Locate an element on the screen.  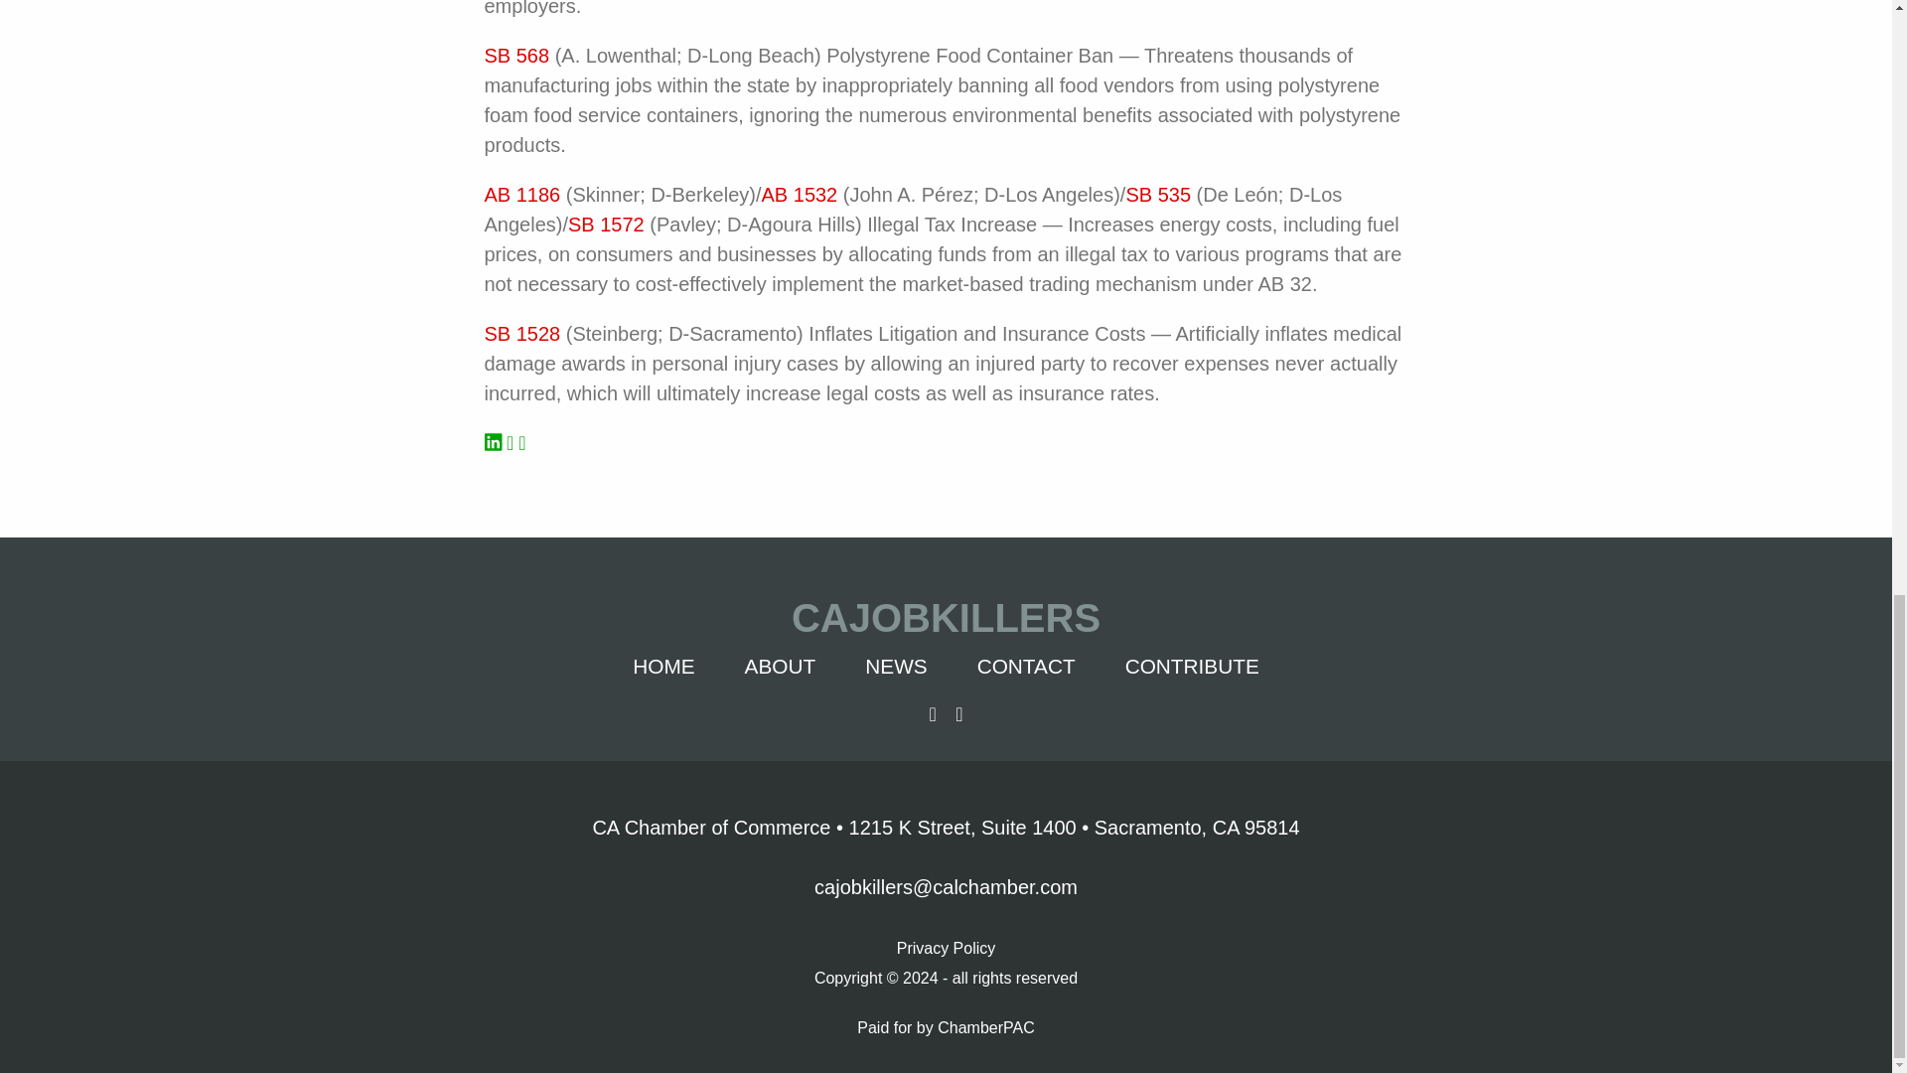
SB 1528 is located at coordinates (522, 334).